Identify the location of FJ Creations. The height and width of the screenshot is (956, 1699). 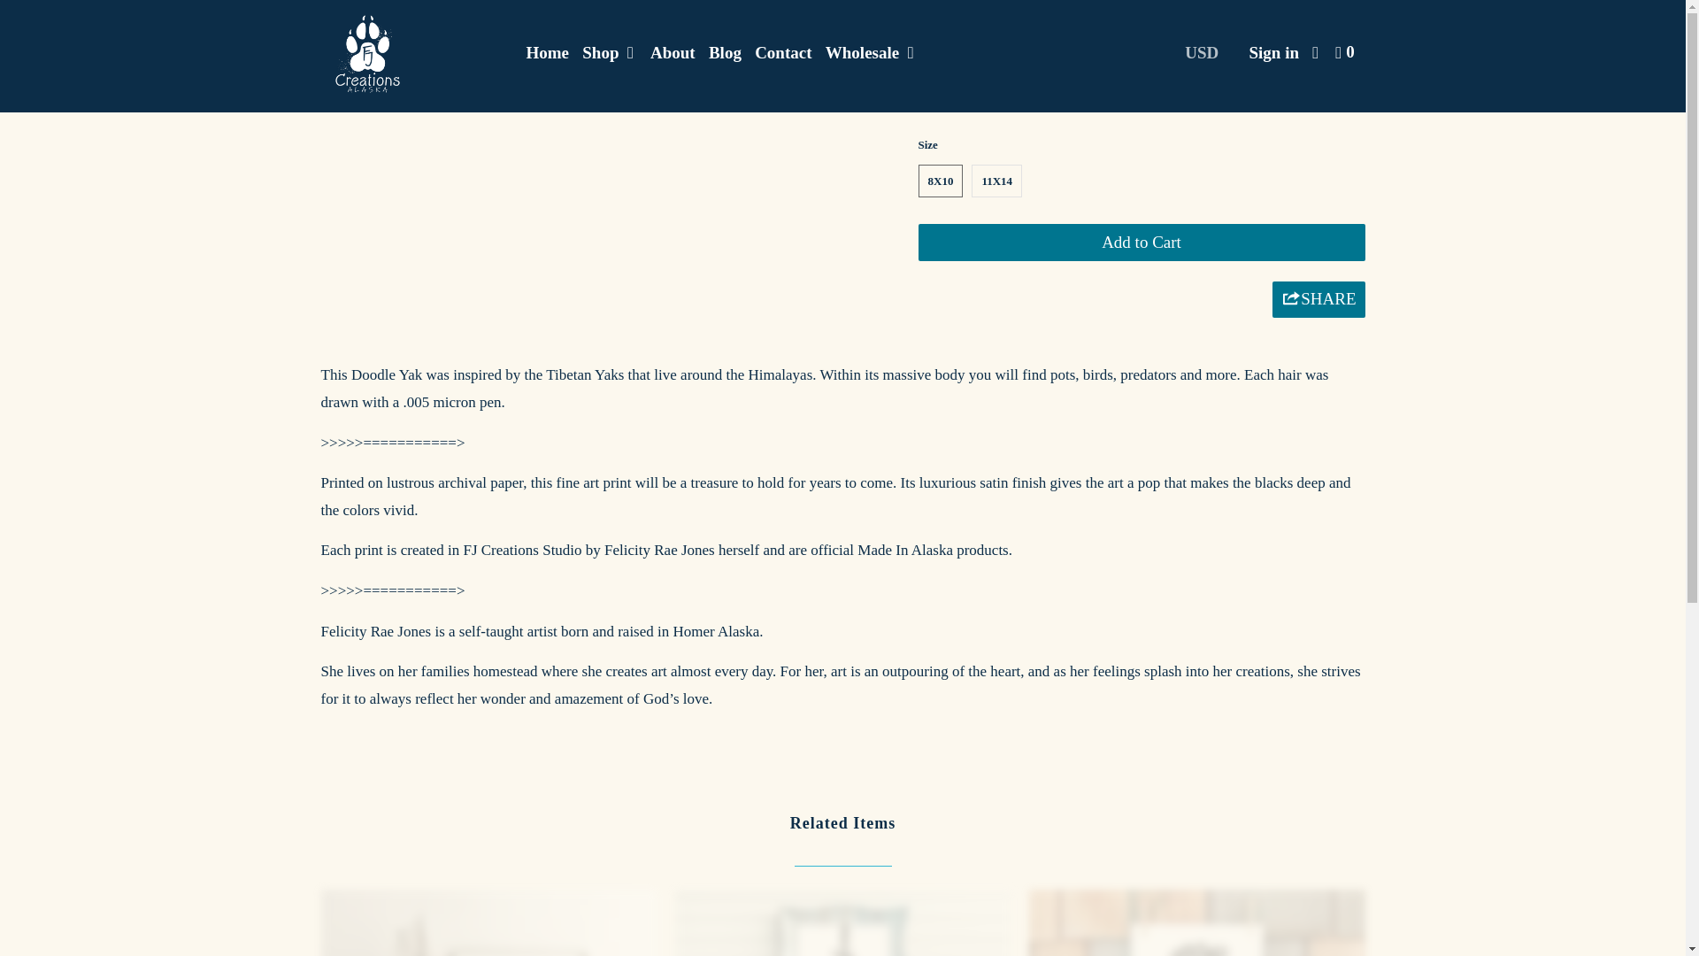
(411, 57).